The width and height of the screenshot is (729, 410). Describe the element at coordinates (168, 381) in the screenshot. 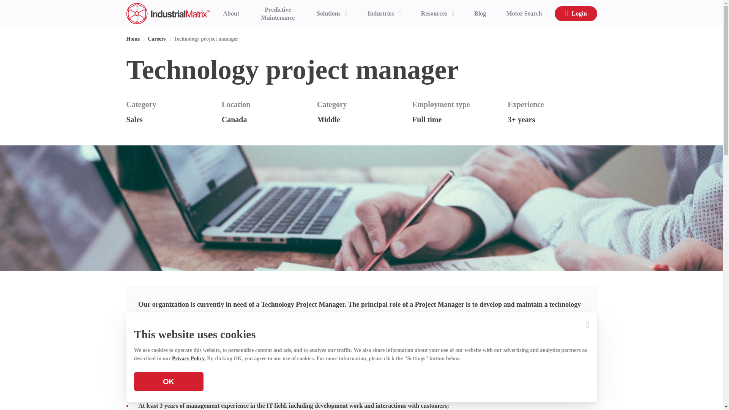

I see `OK` at that location.